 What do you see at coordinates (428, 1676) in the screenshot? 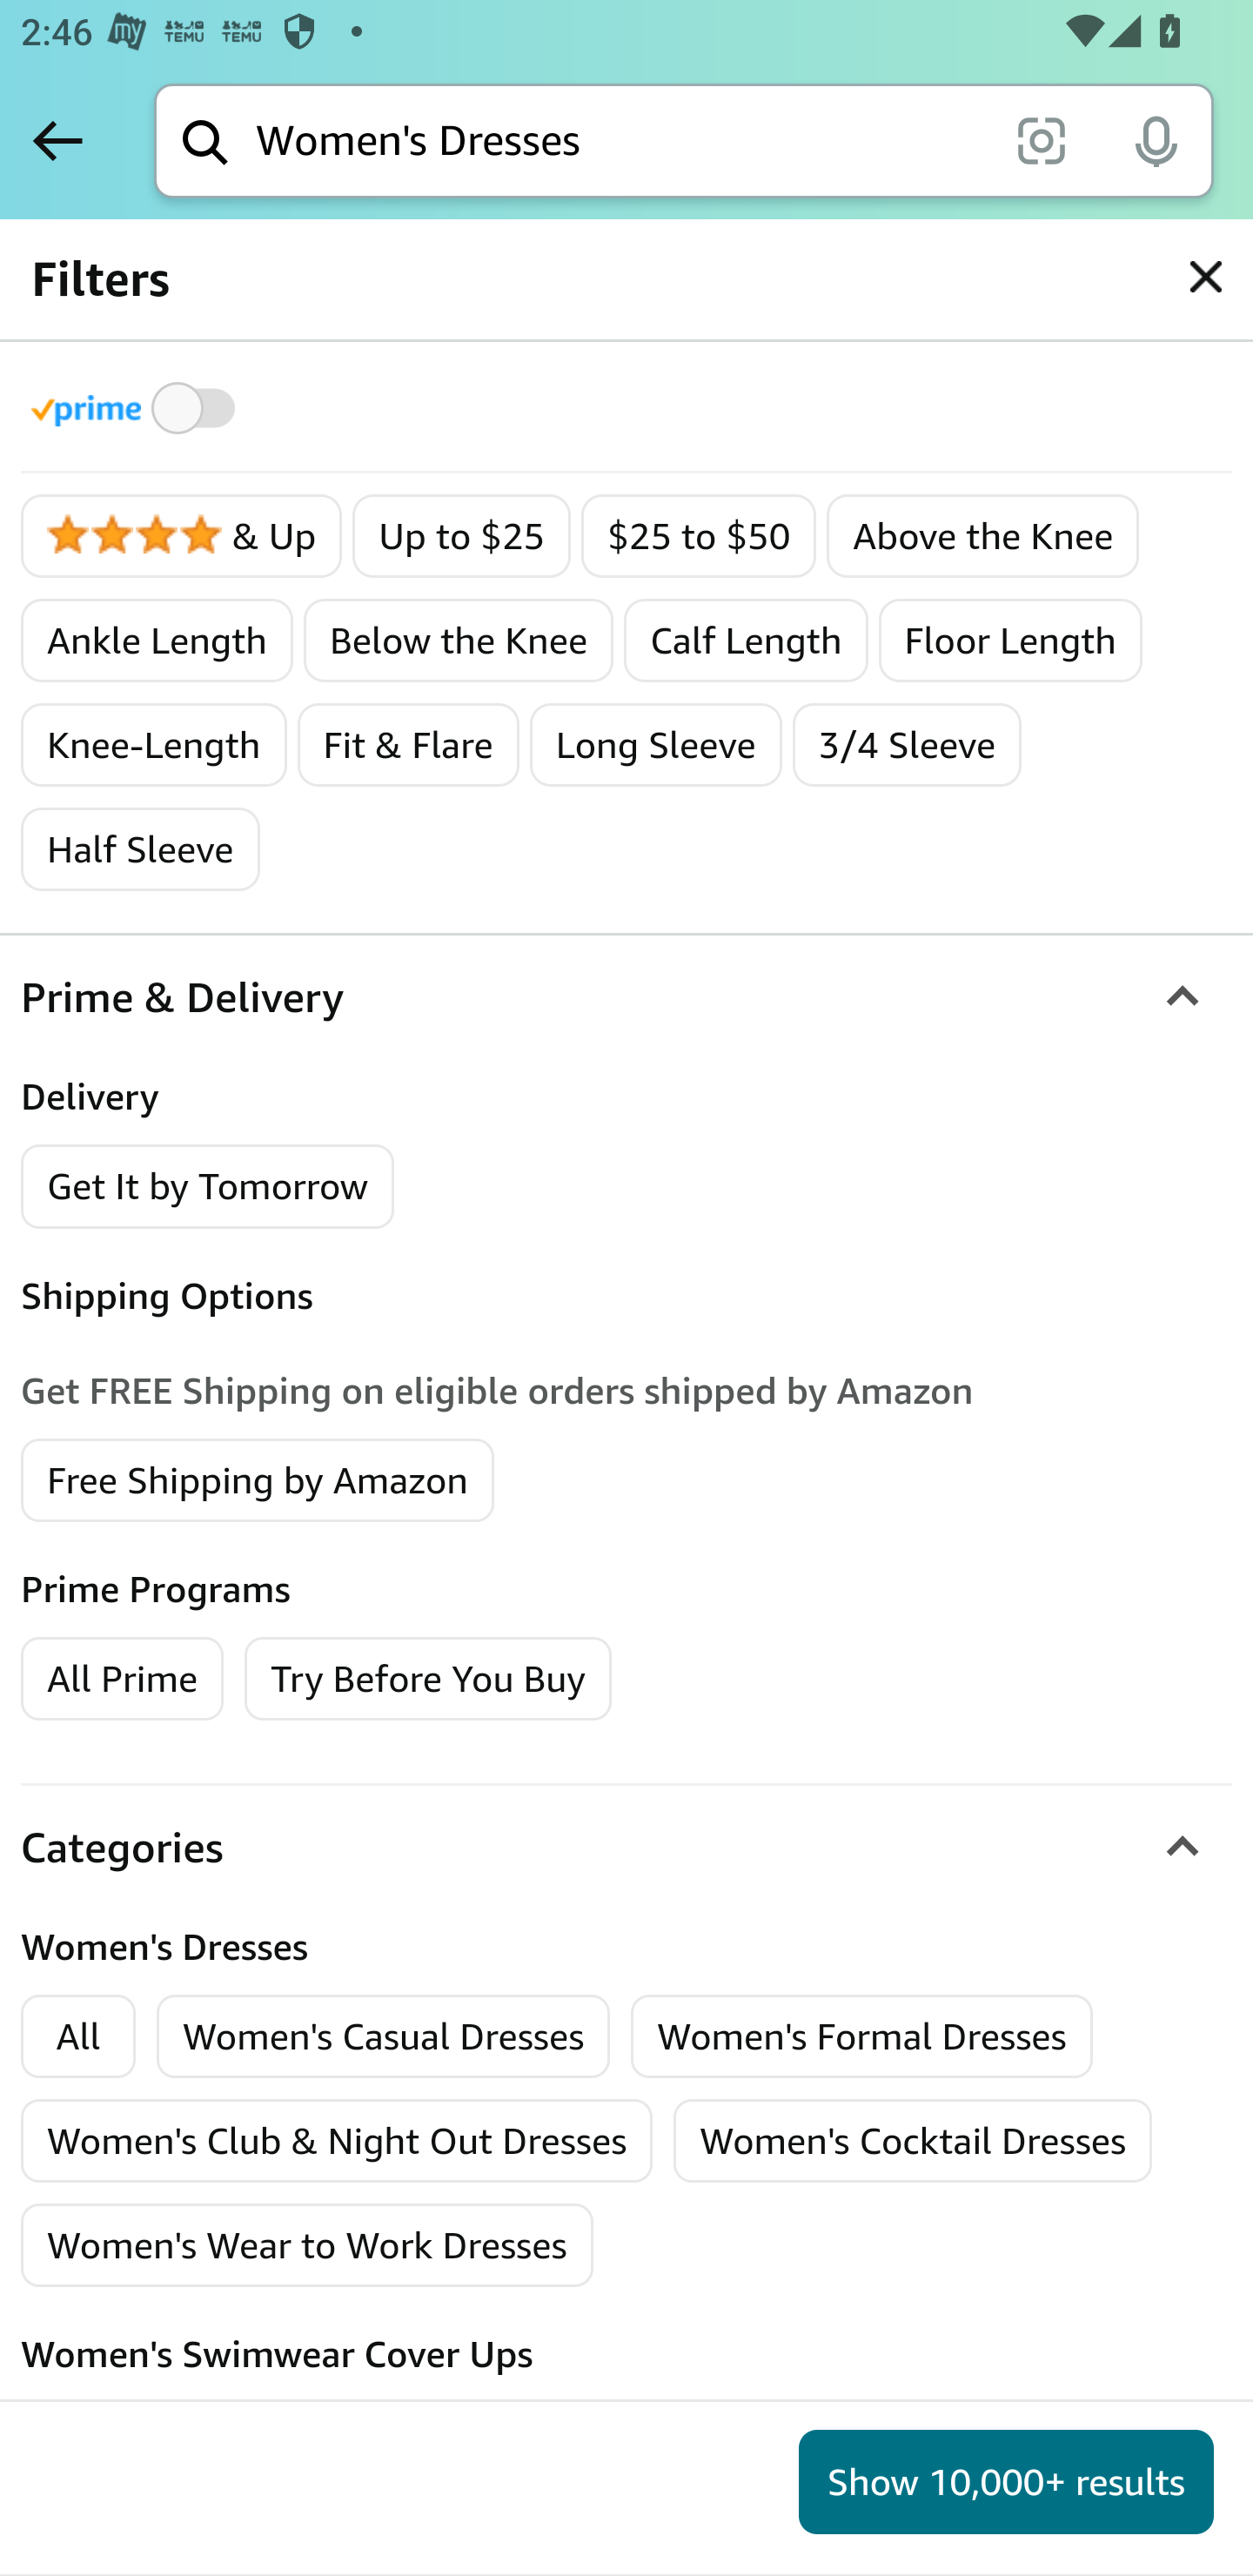
I see `Try Before You Buy` at bounding box center [428, 1676].